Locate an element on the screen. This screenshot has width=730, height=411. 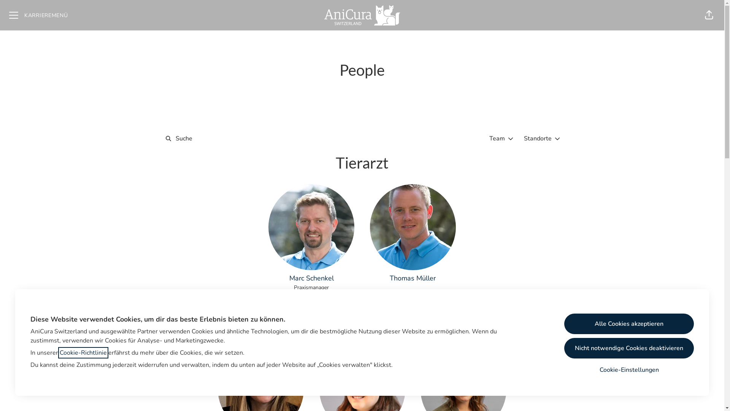
Standorte is located at coordinates (543, 139).